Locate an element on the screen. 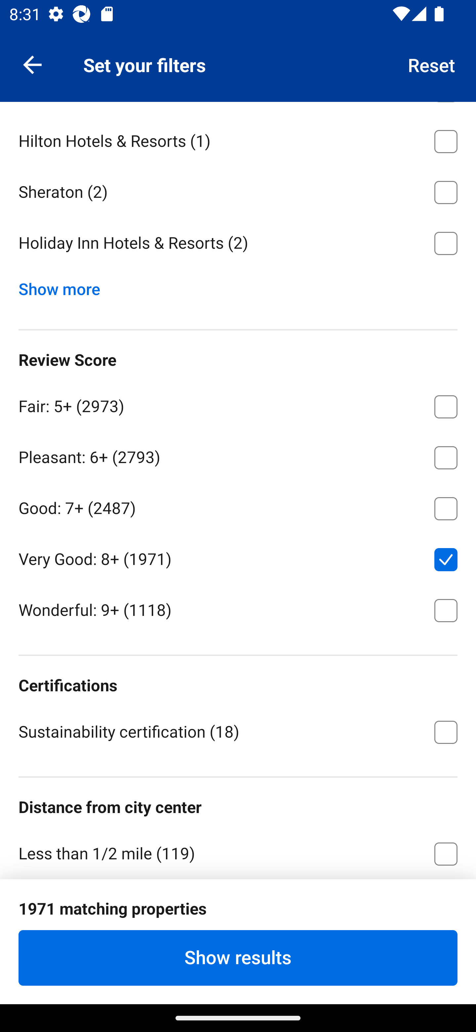 The width and height of the screenshot is (476, 1032). Less than 1/2 mile ⁦(119) is located at coordinates (238, 852).